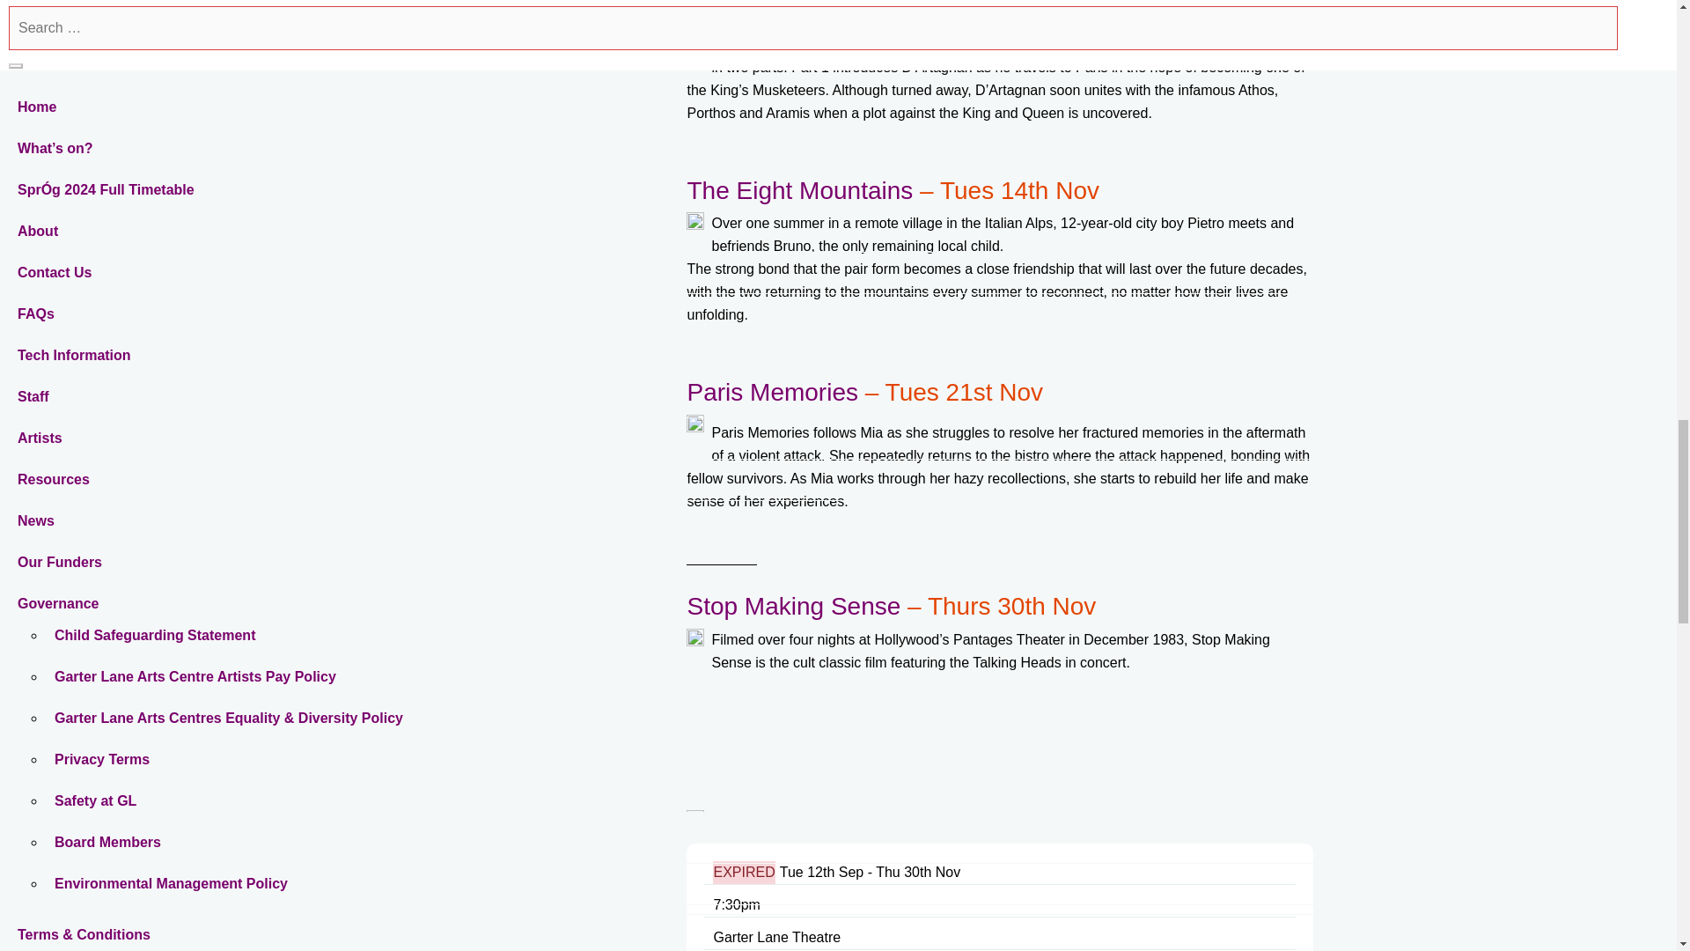  Describe the element at coordinates (771, 392) in the screenshot. I see `Paris Memories` at that location.